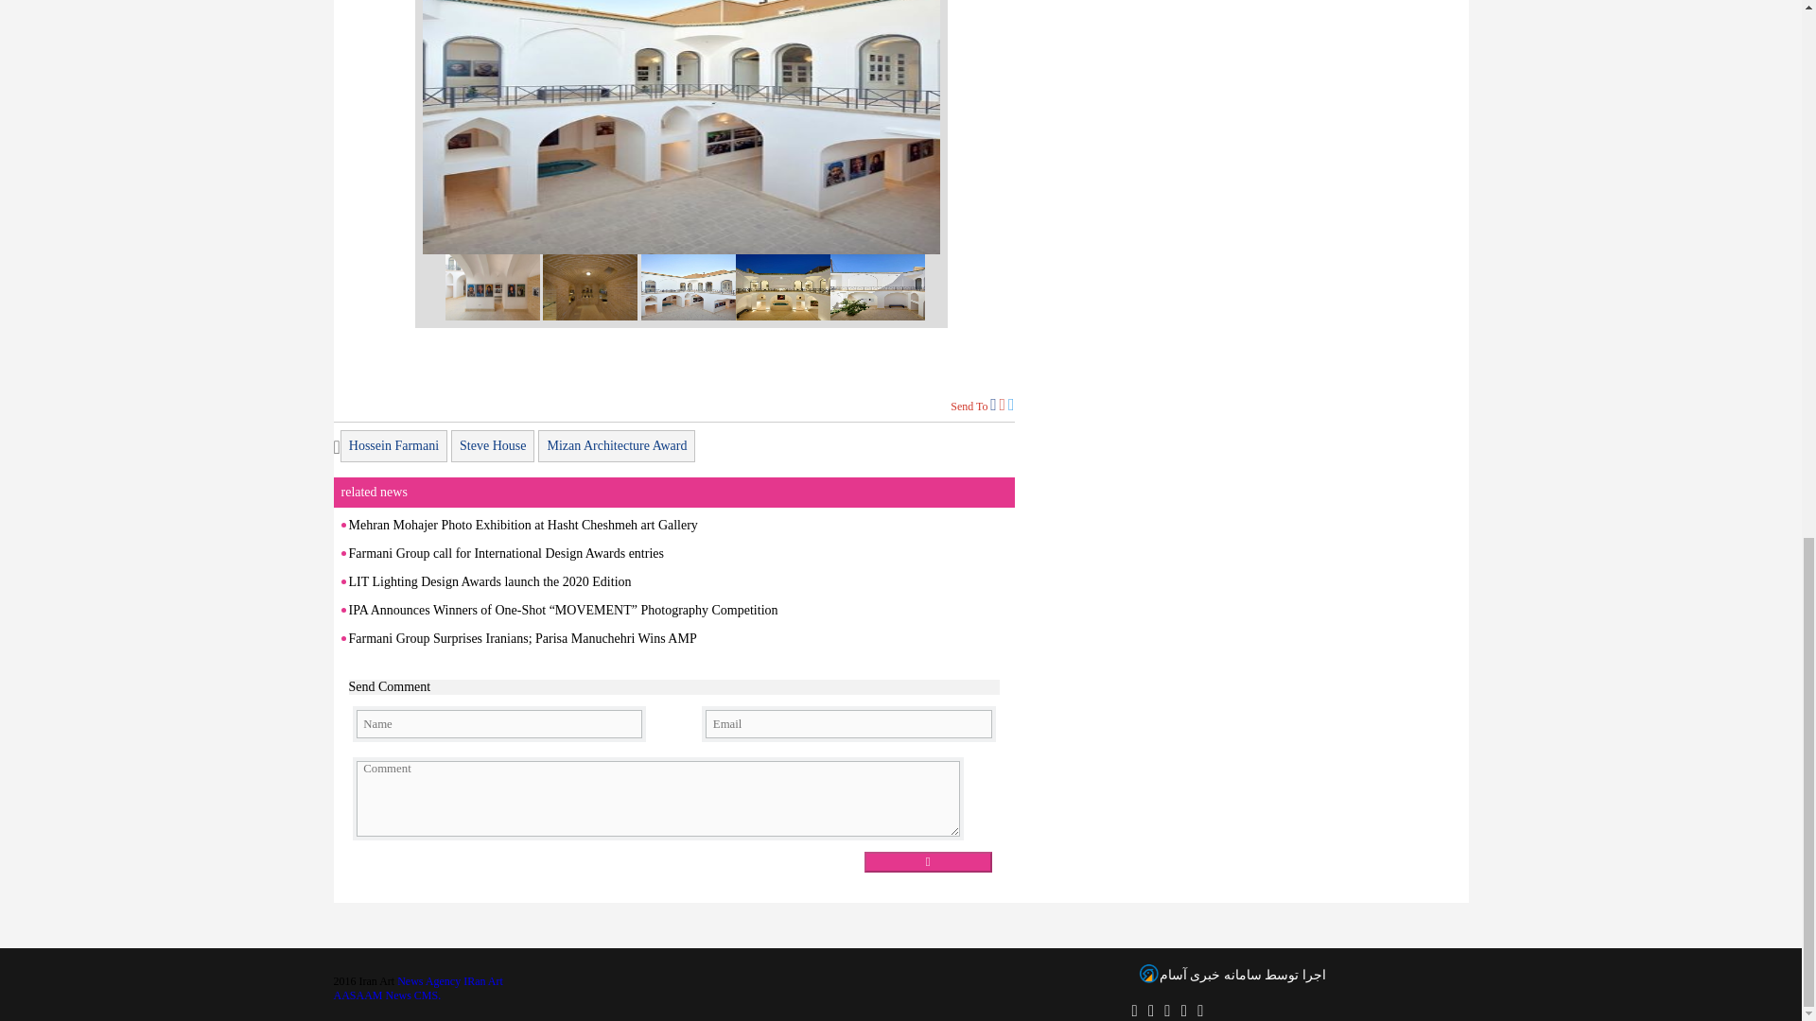 The height and width of the screenshot is (1021, 1816). I want to click on Farmani Group call for International Design Awards entries, so click(505, 552).